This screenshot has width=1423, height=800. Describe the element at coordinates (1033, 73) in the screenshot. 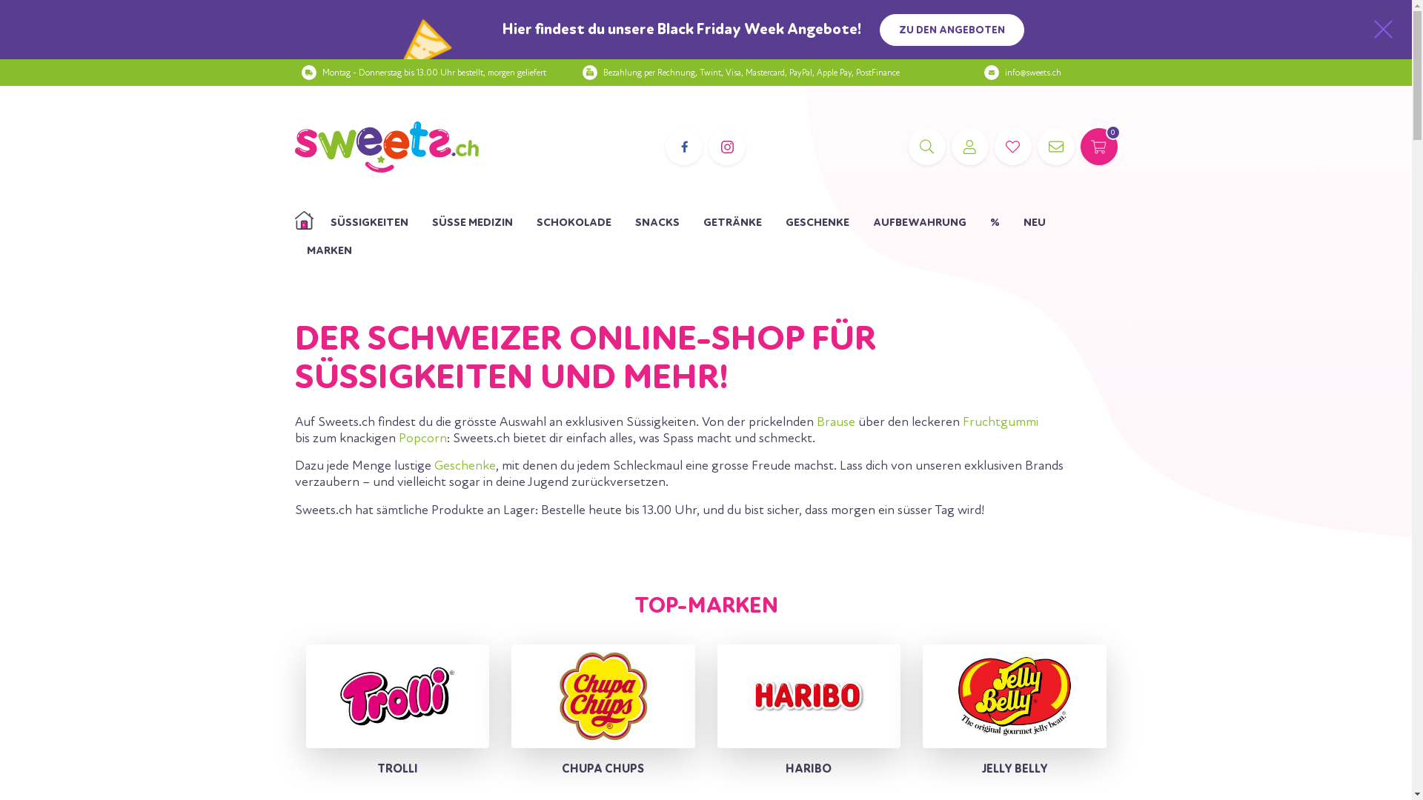

I see `info@sweets.ch` at that location.